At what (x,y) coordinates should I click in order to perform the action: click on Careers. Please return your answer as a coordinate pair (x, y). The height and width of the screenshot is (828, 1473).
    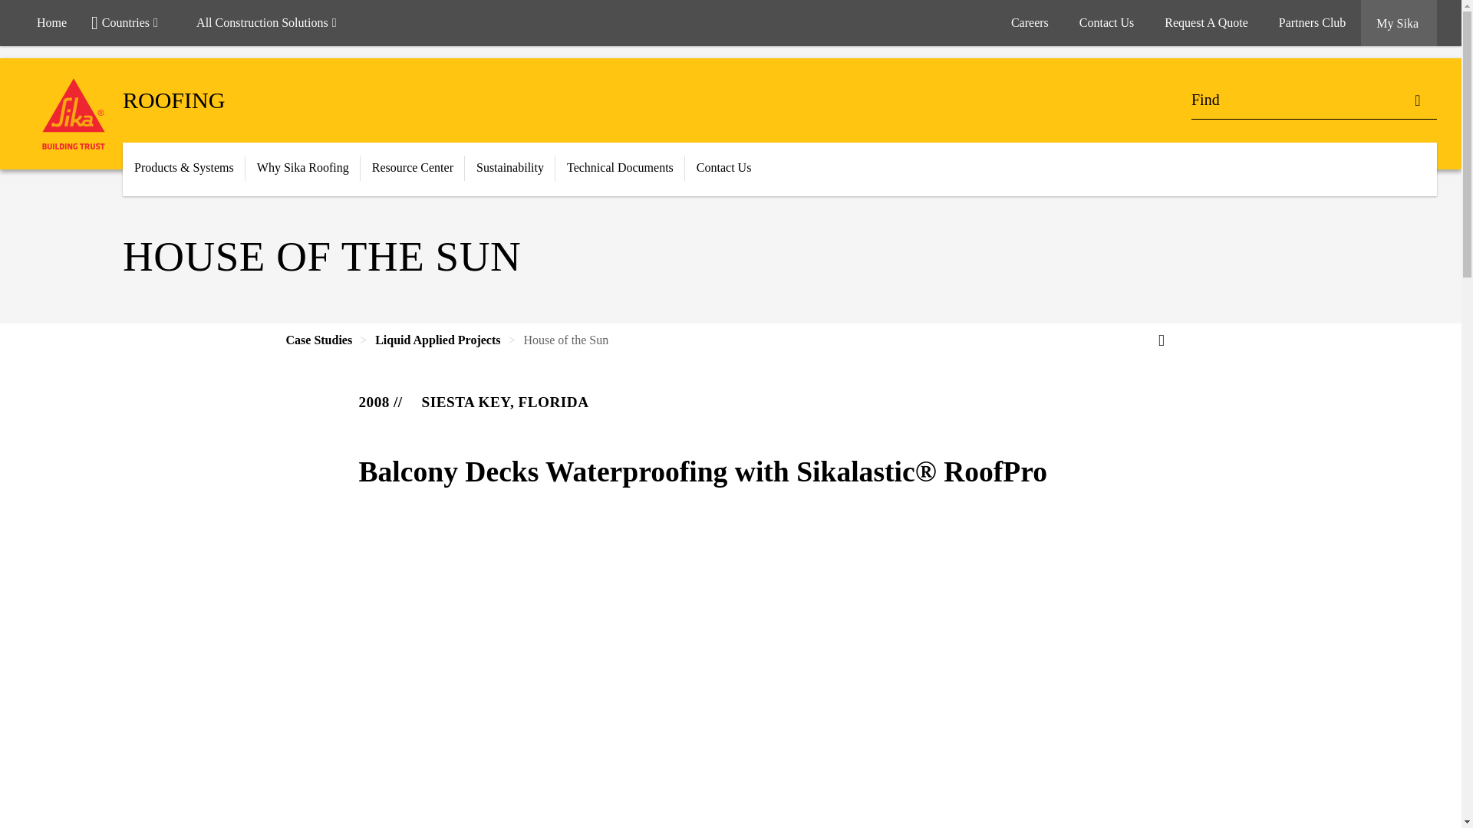
    Looking at the image, I should click on (1030, 23).